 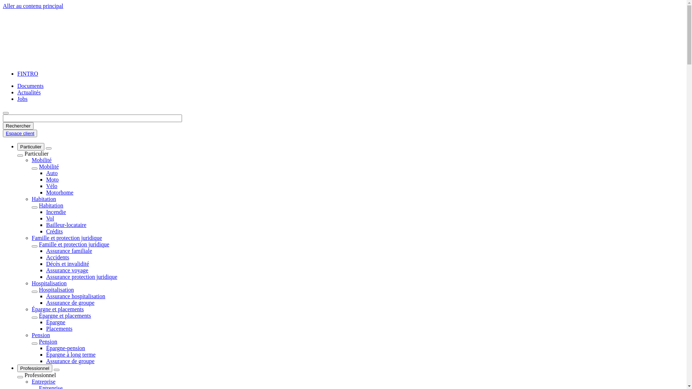 What do you see at coordinates (74, 244) in the screenshot?
I see `Famille et protection juridique` at bounding box center [74, 244].